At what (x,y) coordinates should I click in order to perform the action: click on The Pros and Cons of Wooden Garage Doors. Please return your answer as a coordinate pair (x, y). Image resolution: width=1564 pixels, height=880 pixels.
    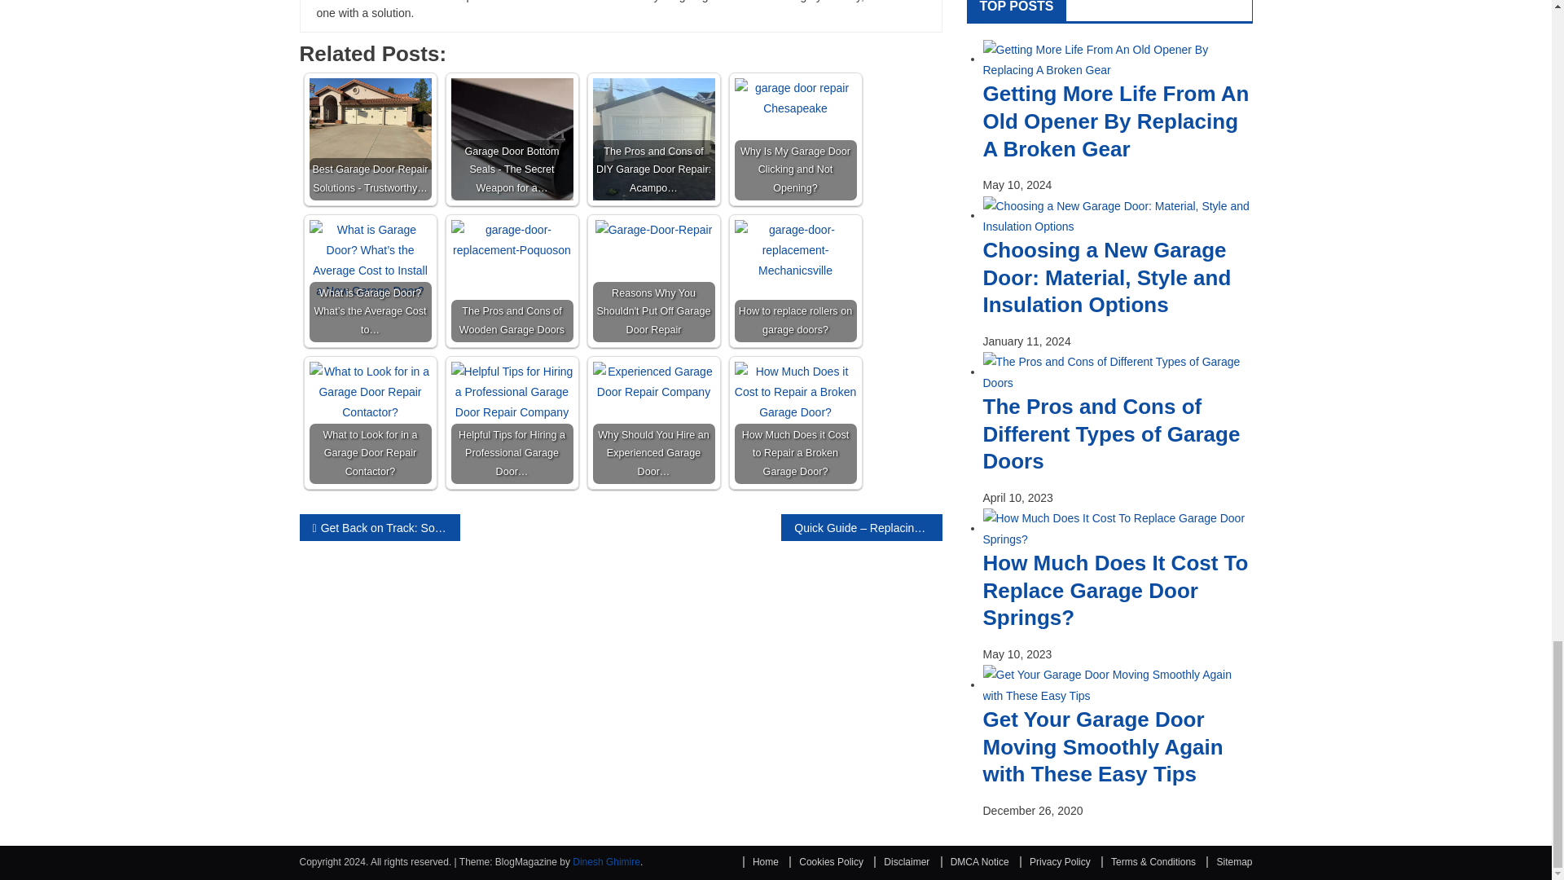
    Looking at the image, I should click on (512, 240).